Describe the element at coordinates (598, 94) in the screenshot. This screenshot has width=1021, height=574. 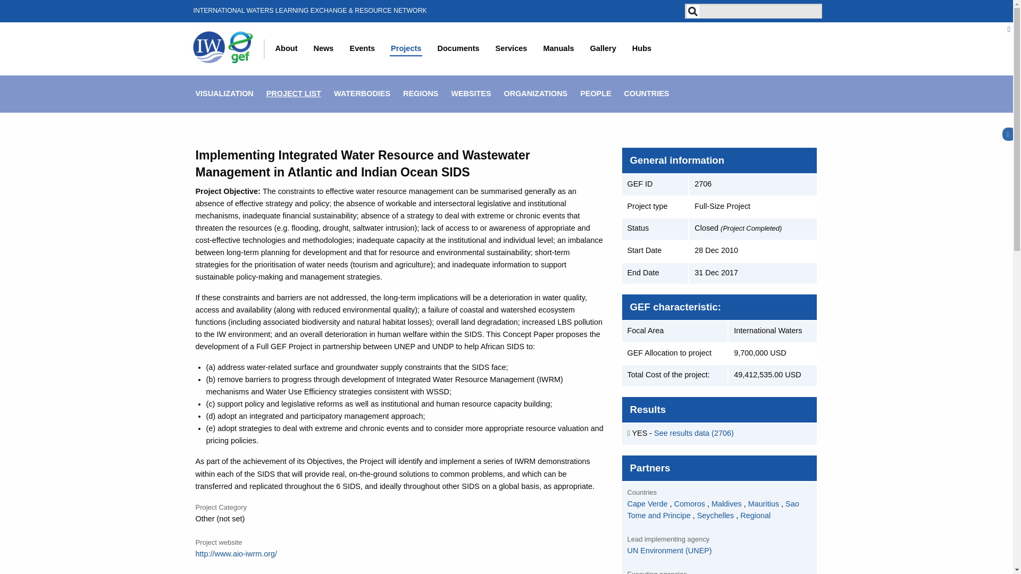
I see `PEOPLE` at that location.